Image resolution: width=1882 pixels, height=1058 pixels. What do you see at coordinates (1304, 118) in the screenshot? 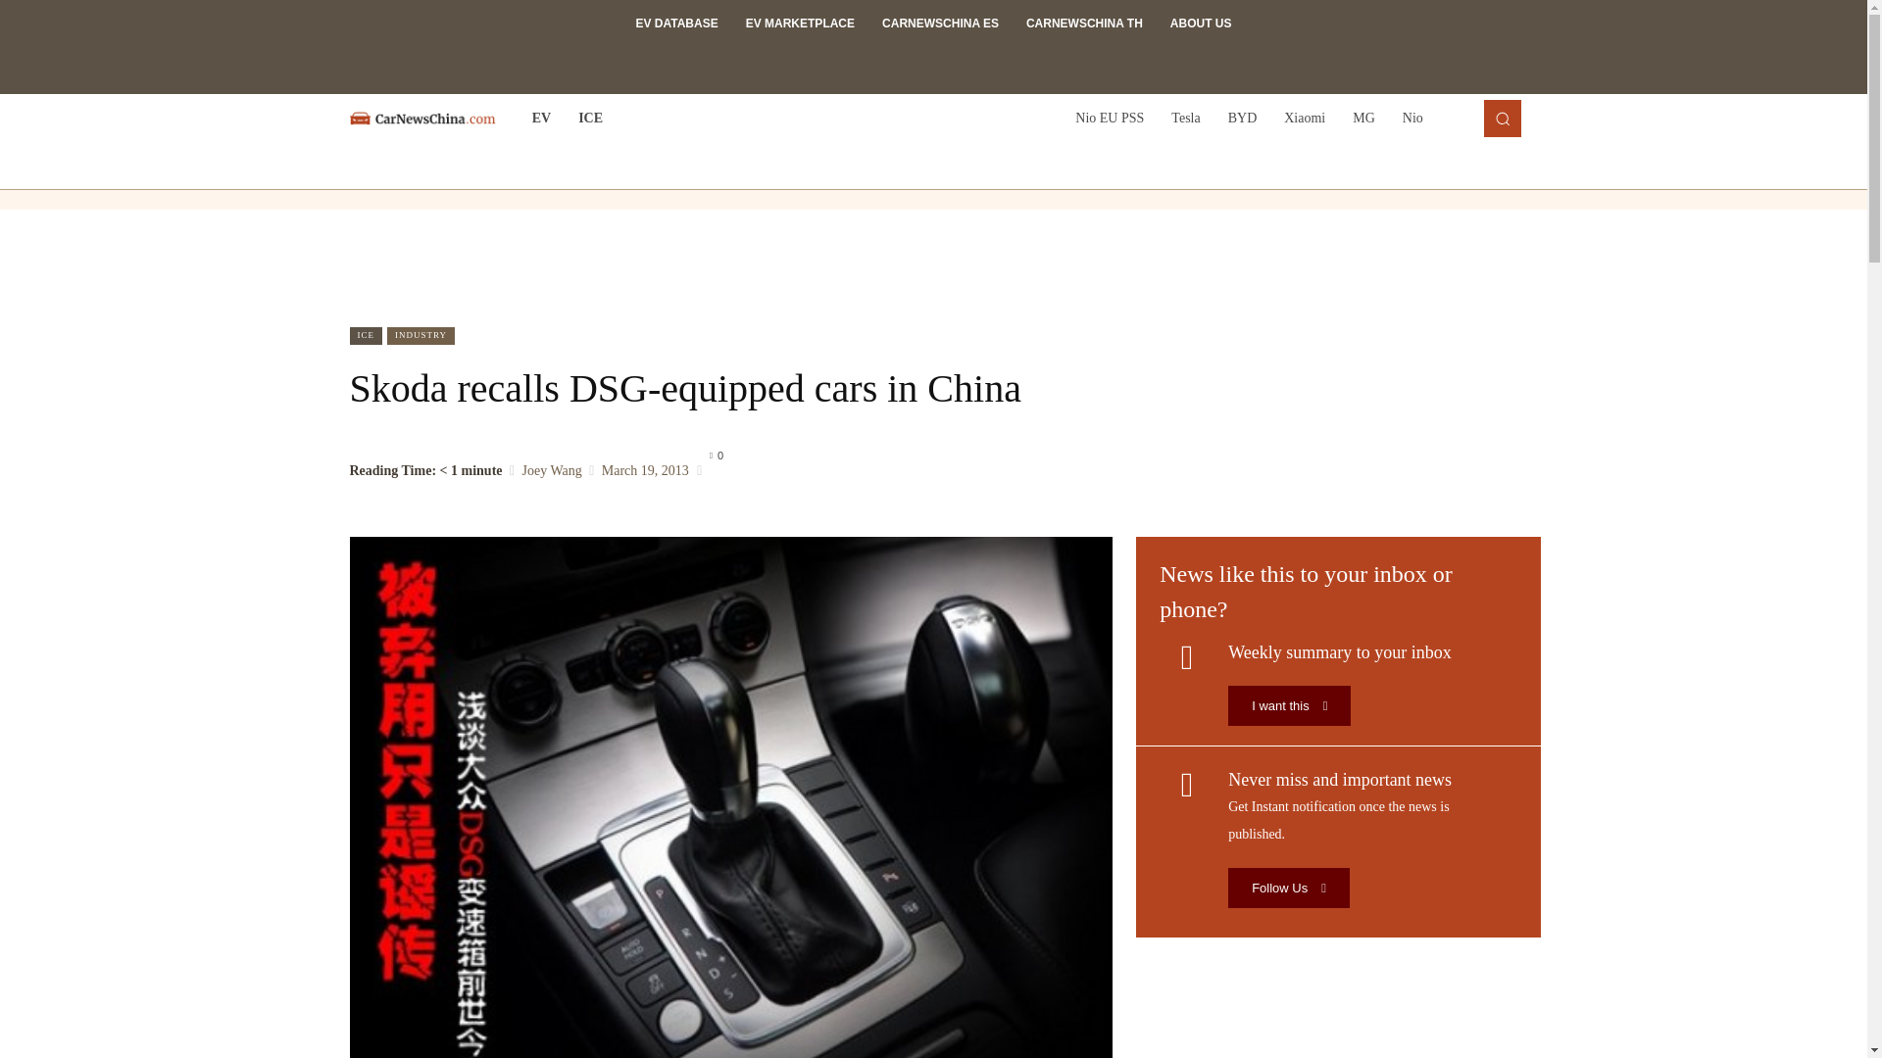
I see `Xiaomi` at bounding box center [1304, 118].